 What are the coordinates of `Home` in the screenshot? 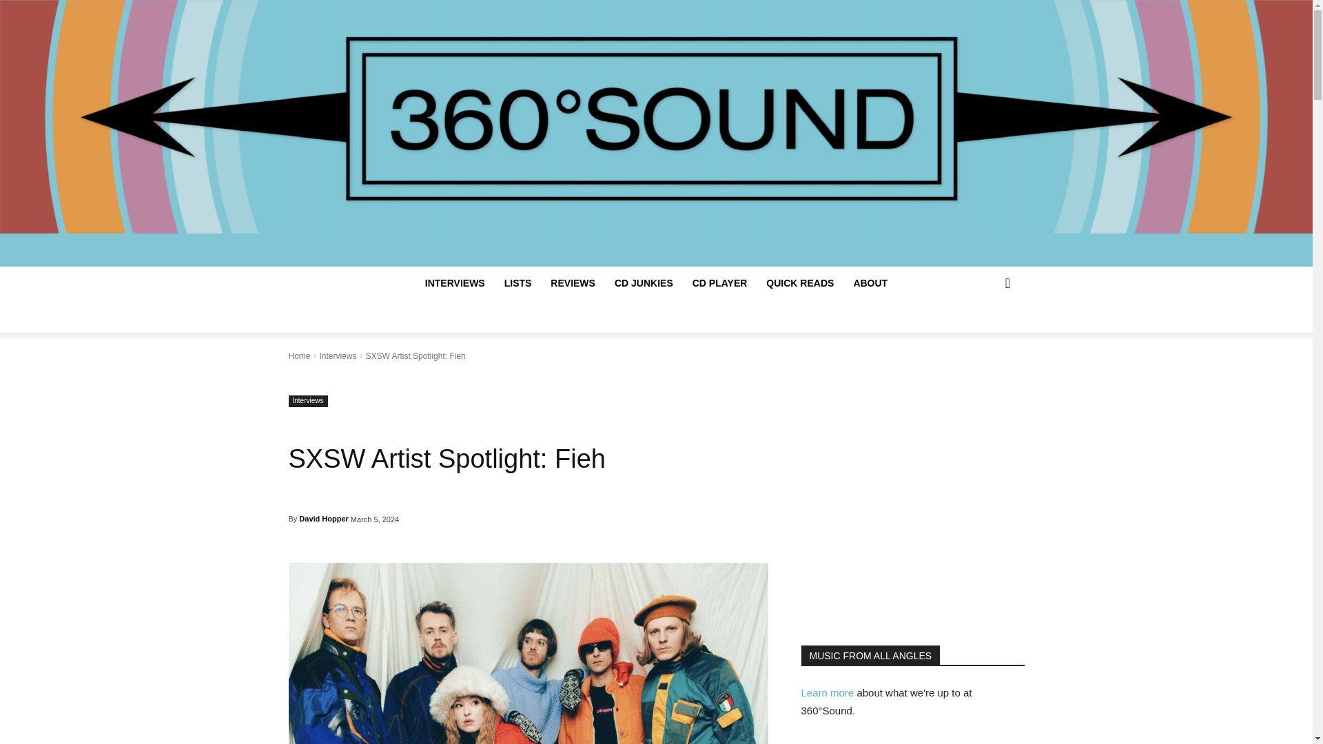 It's located at (299, 355).